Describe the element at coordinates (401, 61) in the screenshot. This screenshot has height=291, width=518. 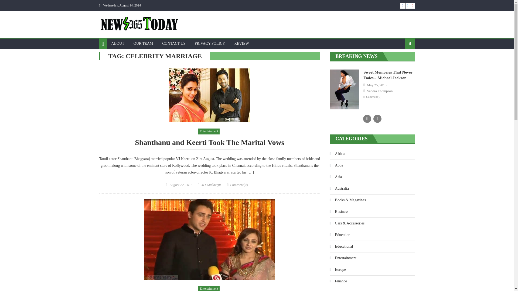
I see `Search` at that location.